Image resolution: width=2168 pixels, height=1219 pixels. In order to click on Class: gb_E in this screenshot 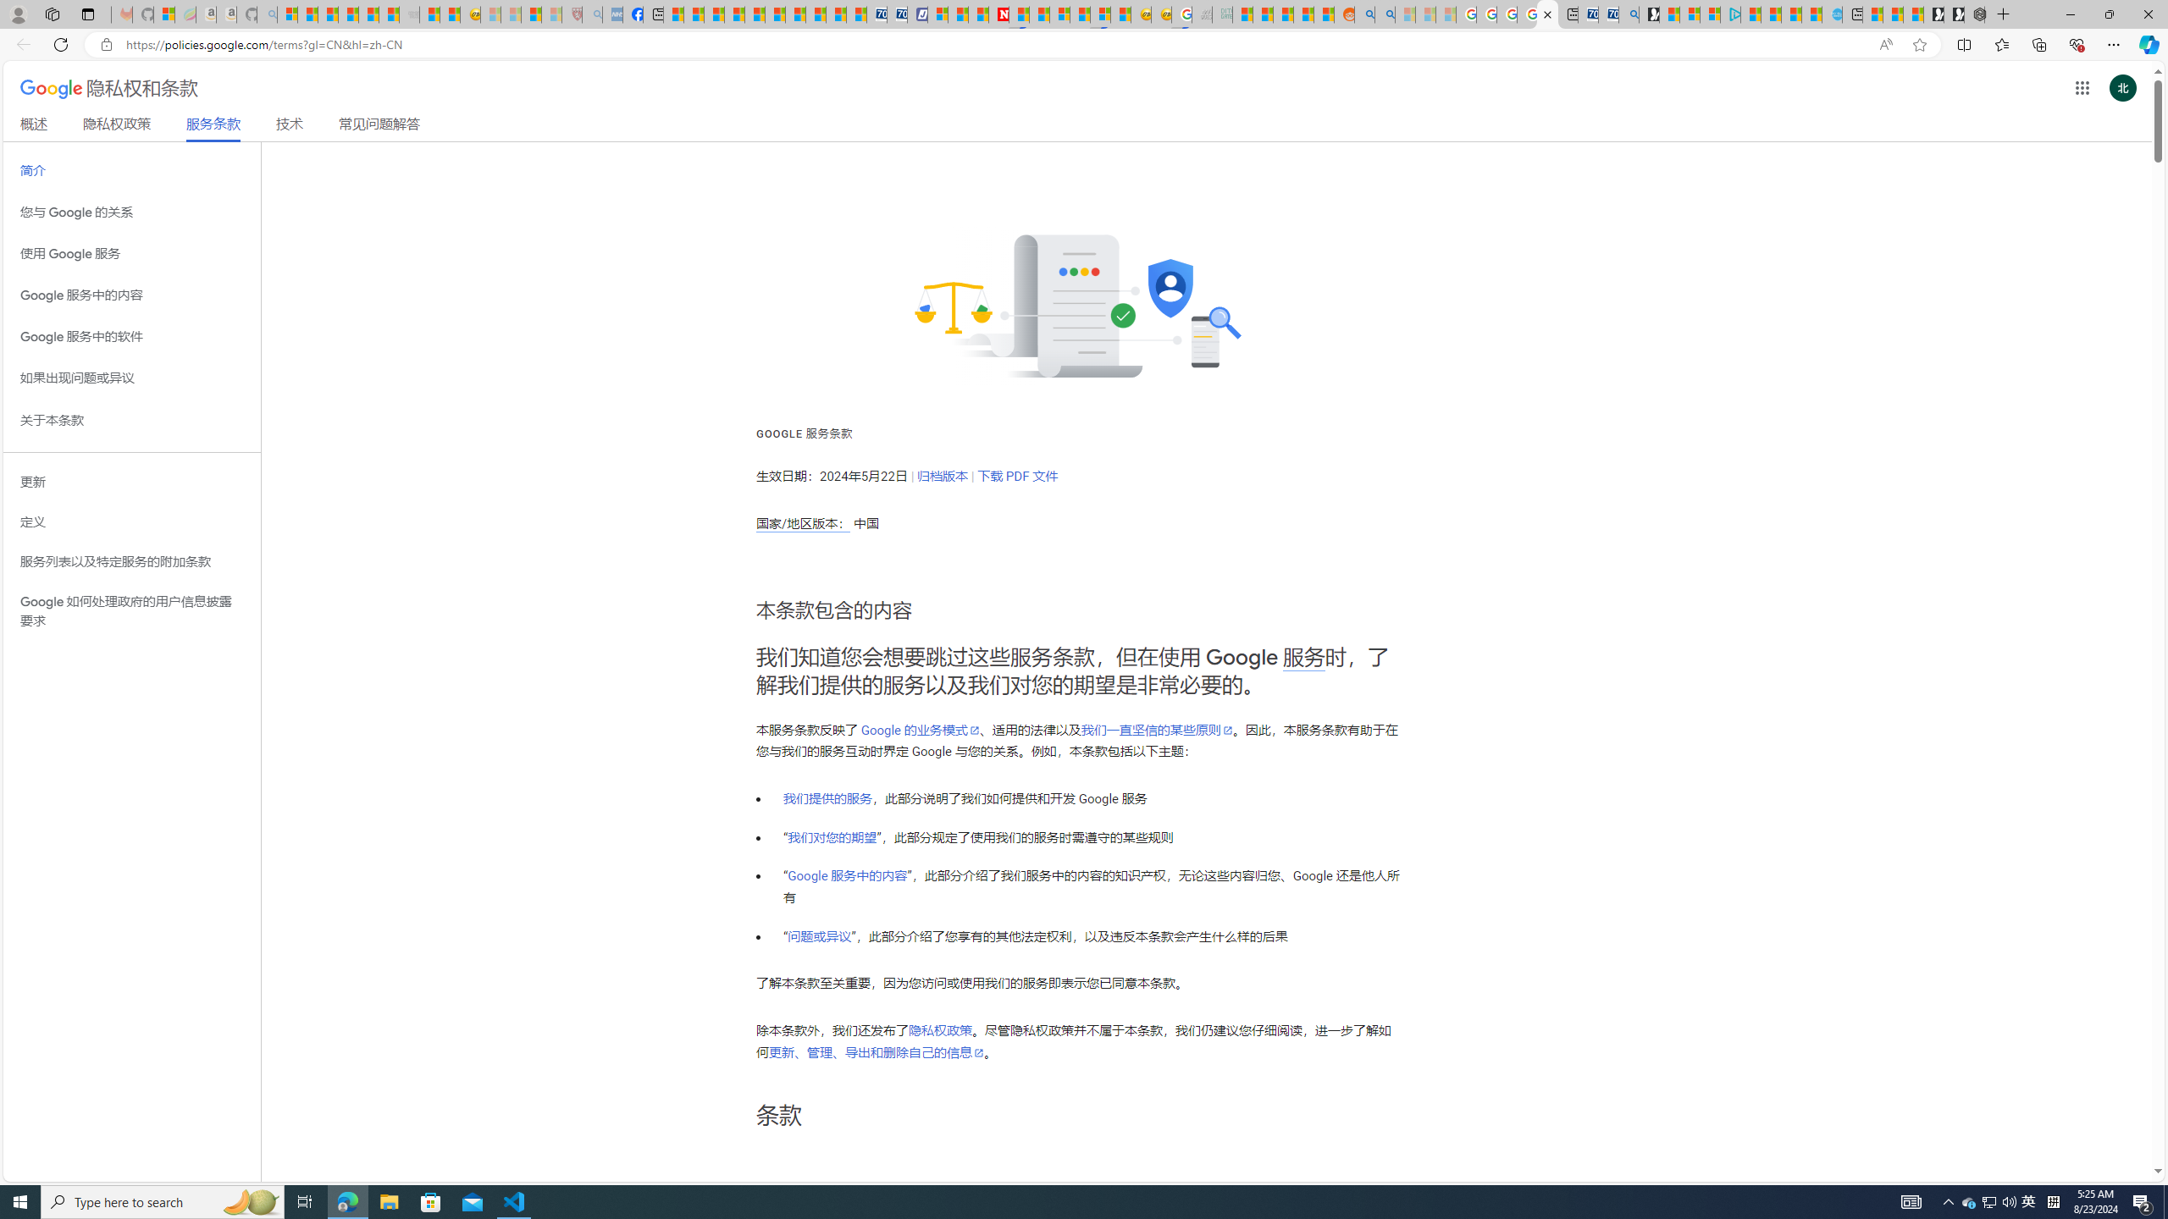, I will do `click(2082, 88)`.